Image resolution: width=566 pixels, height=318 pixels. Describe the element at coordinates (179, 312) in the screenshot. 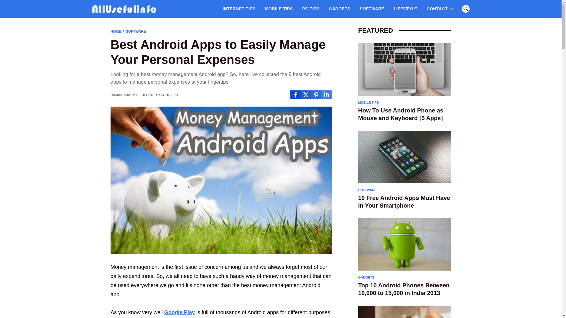

I see `Google Play` at that location.